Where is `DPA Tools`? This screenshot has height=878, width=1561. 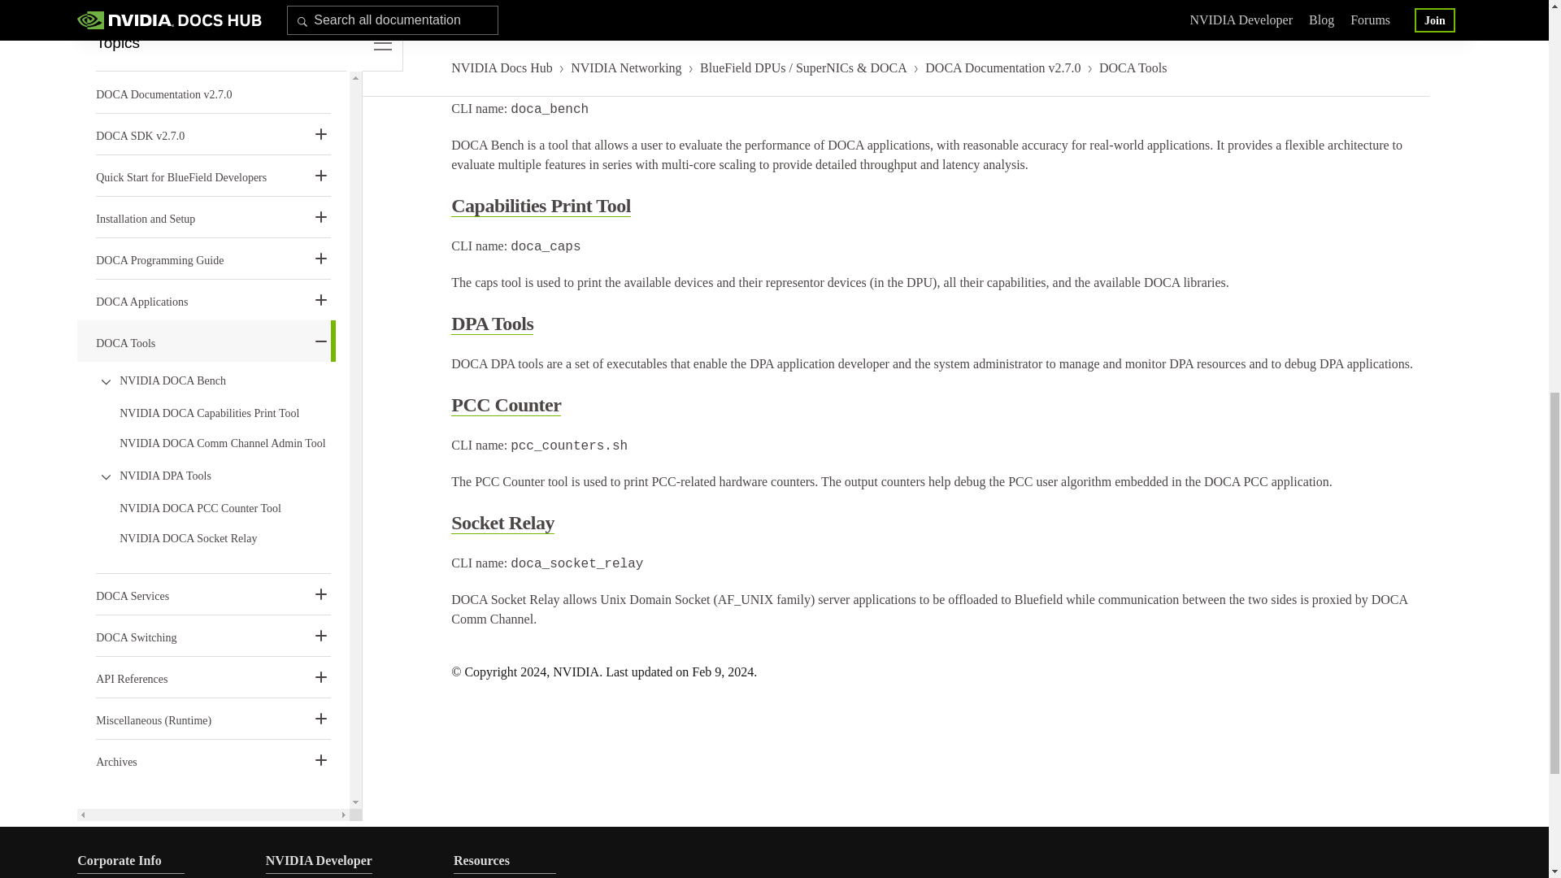
DPA Tools is located at coordinates (492, 324).